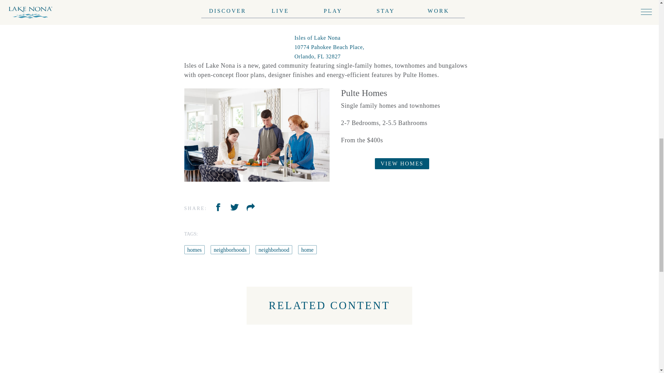 The width and height of the screenshot is (664, 373). What do you see at coordinates (257, 135) in the screenshot?
I see `Isles of Lake Nona 1` at bounding box center [257, 135].